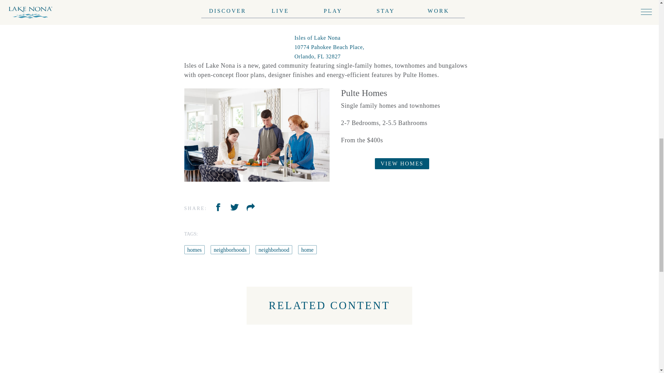 The width and height of the screenshot is (664, 373). What do you see at coordinates (257, 135) in the screenshot?
I see `Isles of Lake Nona 1` at bounding box center [257, 135].